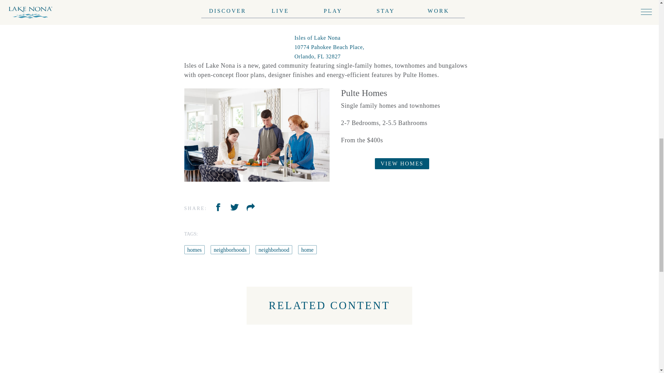 The width and height of the screenshot is (664, 373). What do you see at coordinates (257, 135) in the screenshot?
I see `Isles of Lake Nona 1` at bounding box center [257, 135].